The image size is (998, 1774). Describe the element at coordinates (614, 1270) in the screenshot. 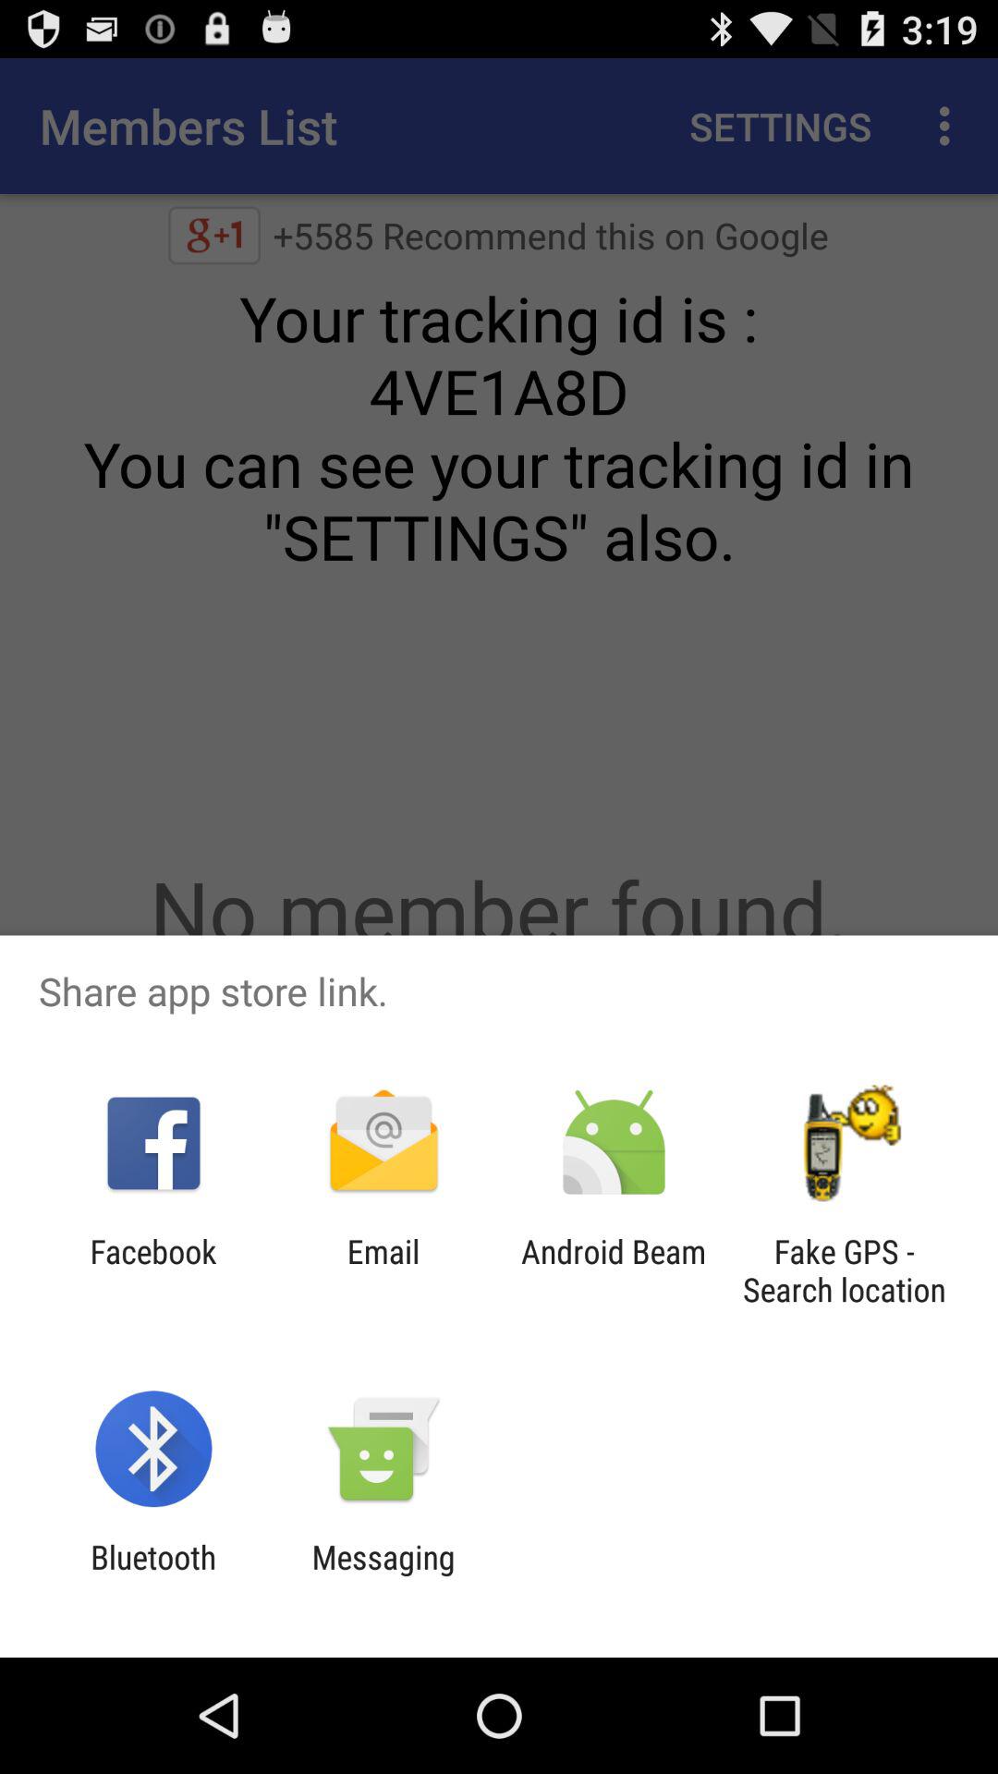

I see `turn on android beam app` at that location.